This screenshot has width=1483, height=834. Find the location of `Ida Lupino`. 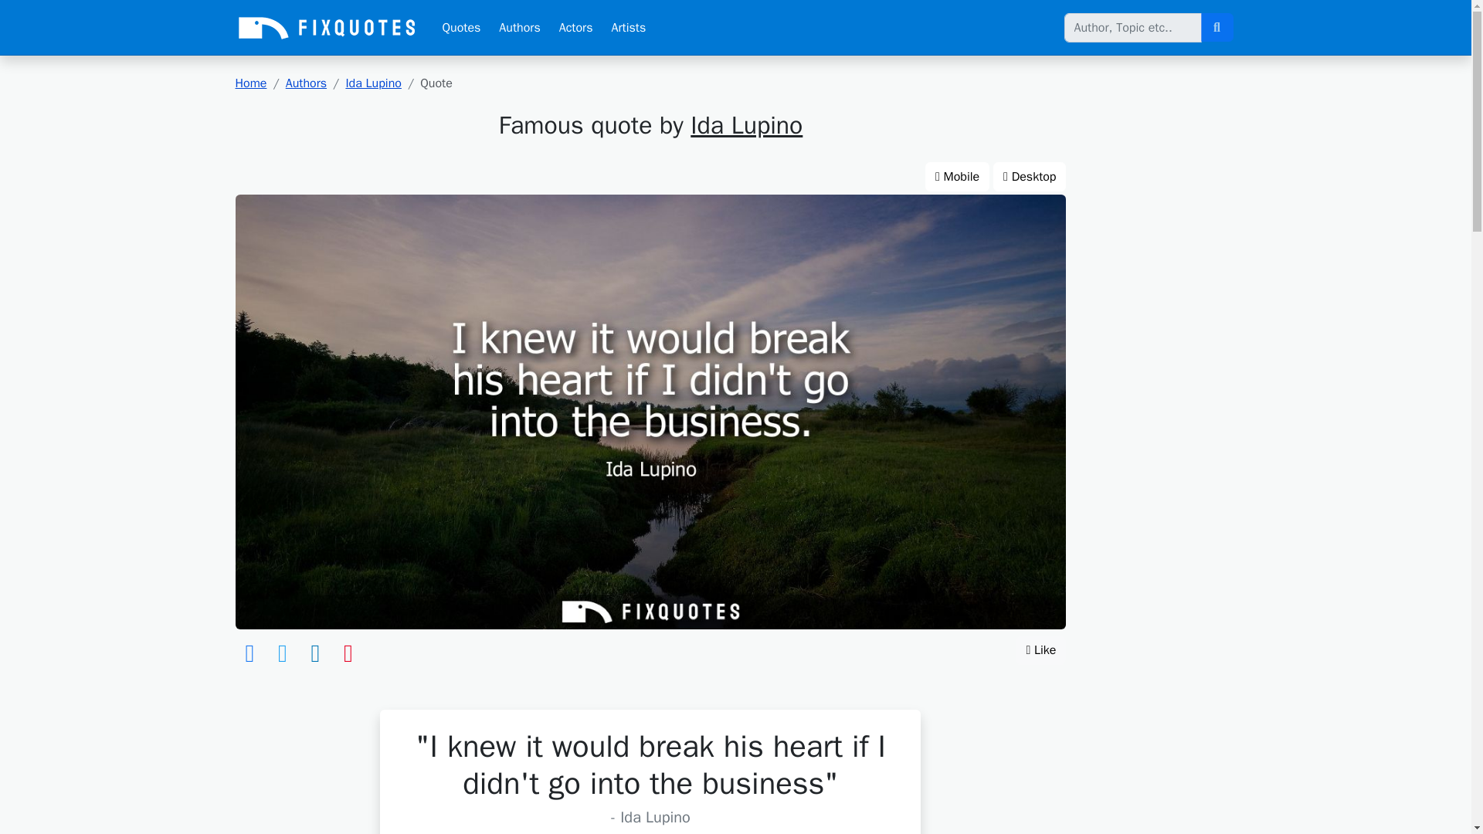

Ida Lupino is located at coordinates (746, 125).